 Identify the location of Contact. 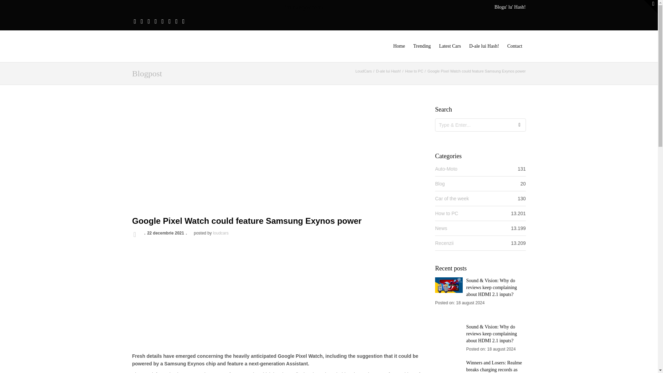
(515, 46).